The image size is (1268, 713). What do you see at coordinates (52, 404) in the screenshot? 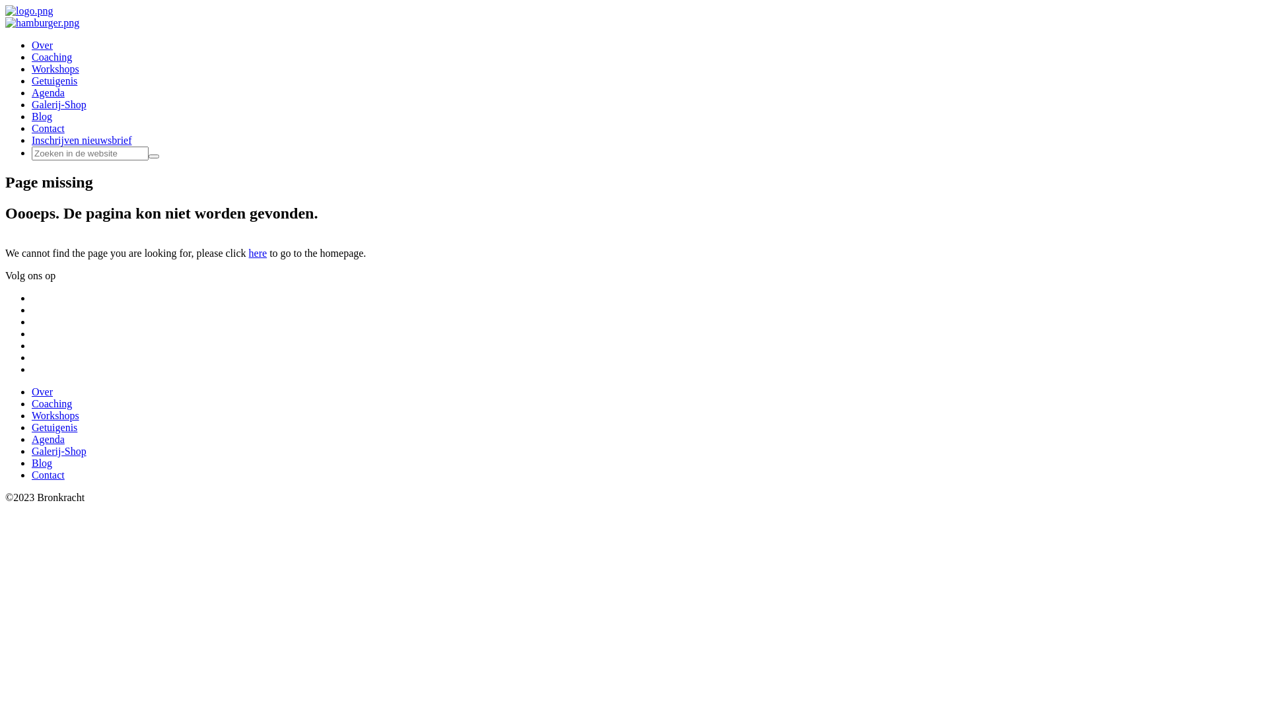
I see `Coaching` at bounding box center [52, 404].